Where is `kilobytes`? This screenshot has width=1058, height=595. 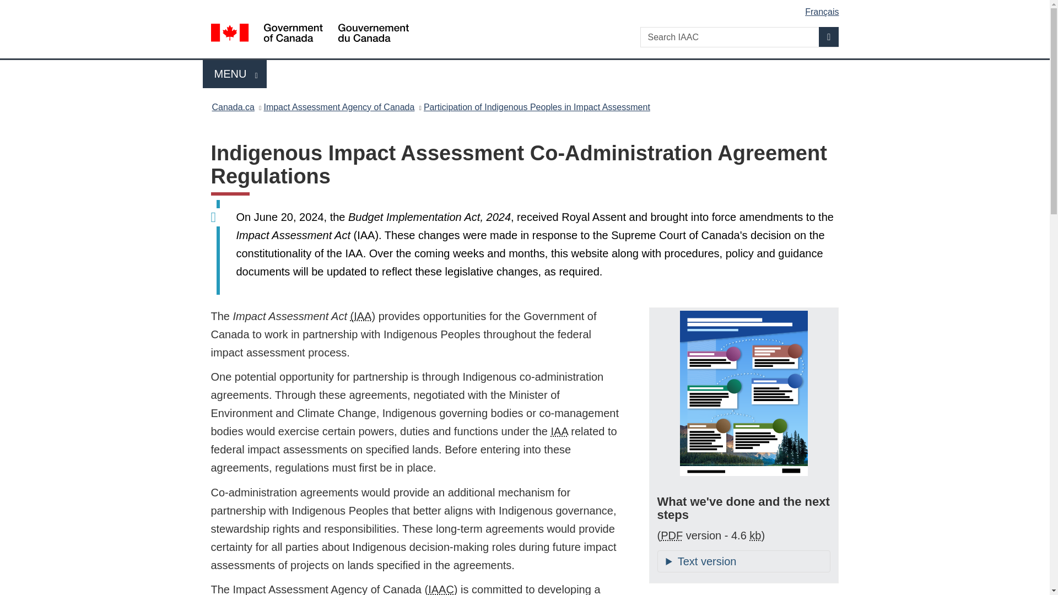 kilobytes is located at coordinates (361, 316).